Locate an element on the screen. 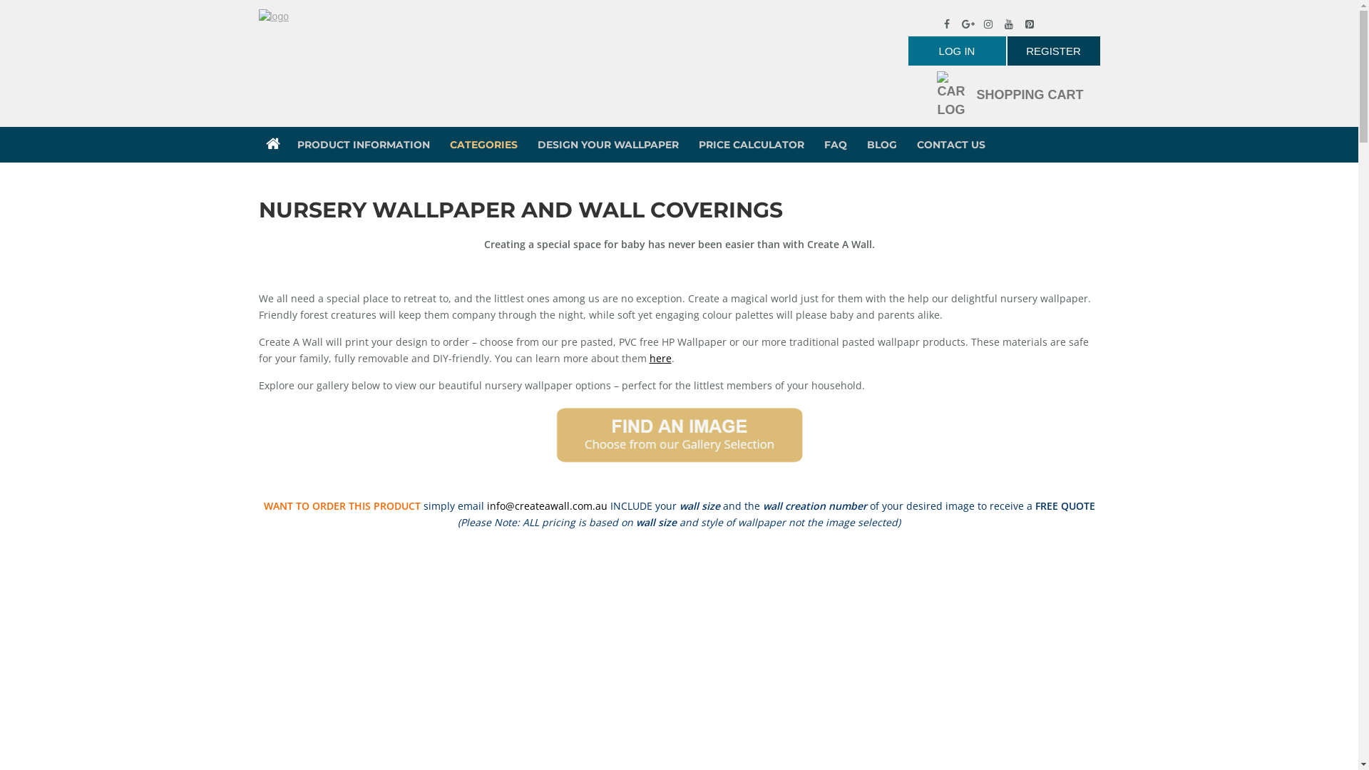 The height and width of the screenshot is (770, 1369). Wall Creation No. 132371507 is located at coordinates (364, 653).